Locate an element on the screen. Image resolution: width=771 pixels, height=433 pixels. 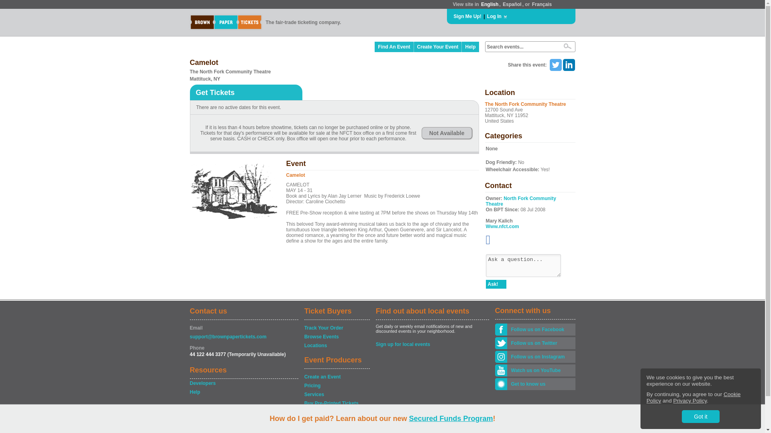
Got it is located at coordinates (700, 416).